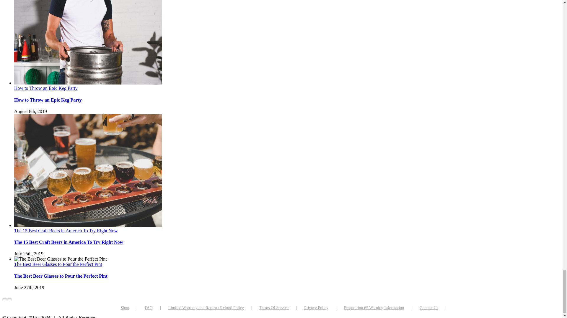 The width and height of the screenshot is (567, 318). Describe the element at coordinates (61, 276) in the screenshot. I see `The Best Beer Glasses to Pour the Perfect Pint` at that location.